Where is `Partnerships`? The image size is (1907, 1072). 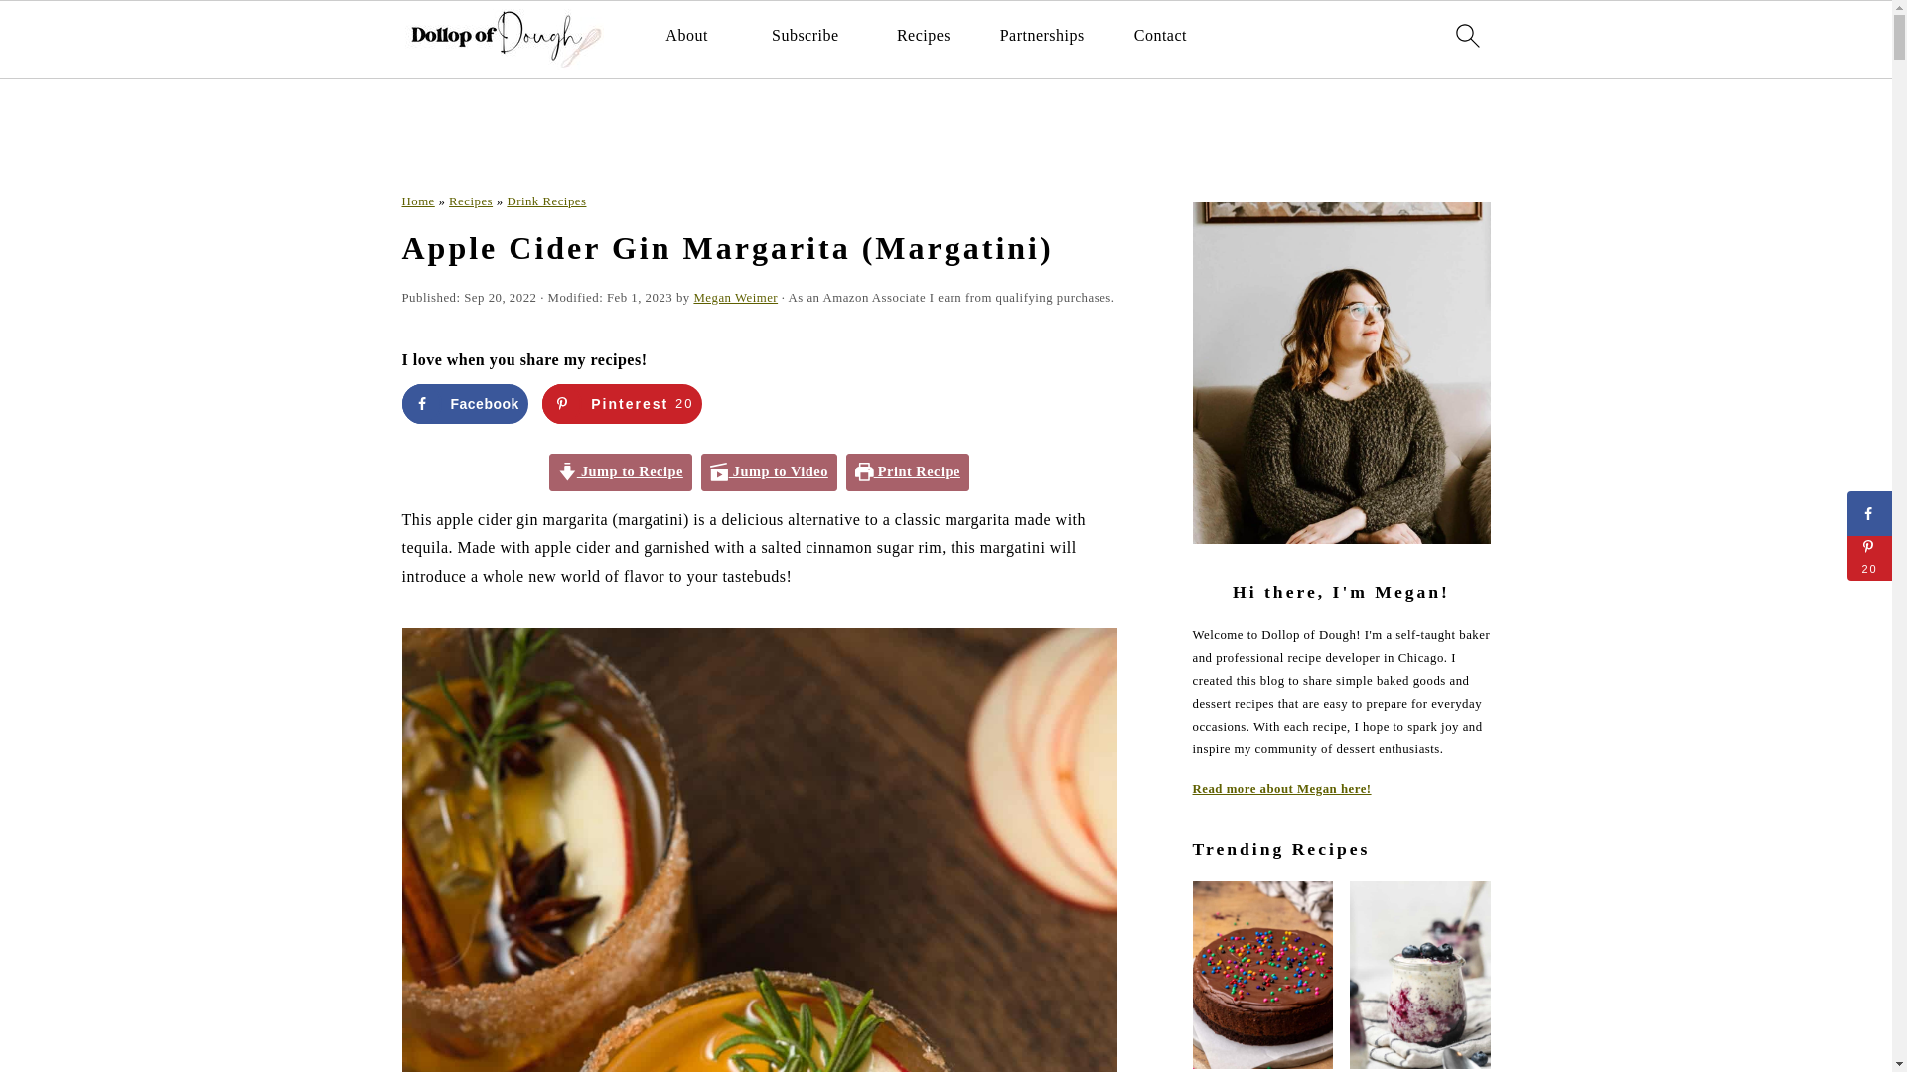
Partnerships is located at coordinates (1042, 35).